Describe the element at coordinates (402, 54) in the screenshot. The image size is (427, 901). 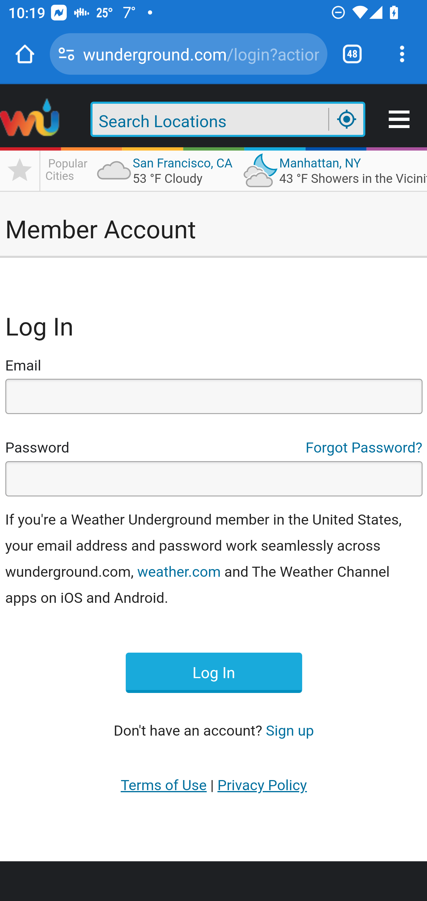
I see `Customize and control Google Chrome` at that location.